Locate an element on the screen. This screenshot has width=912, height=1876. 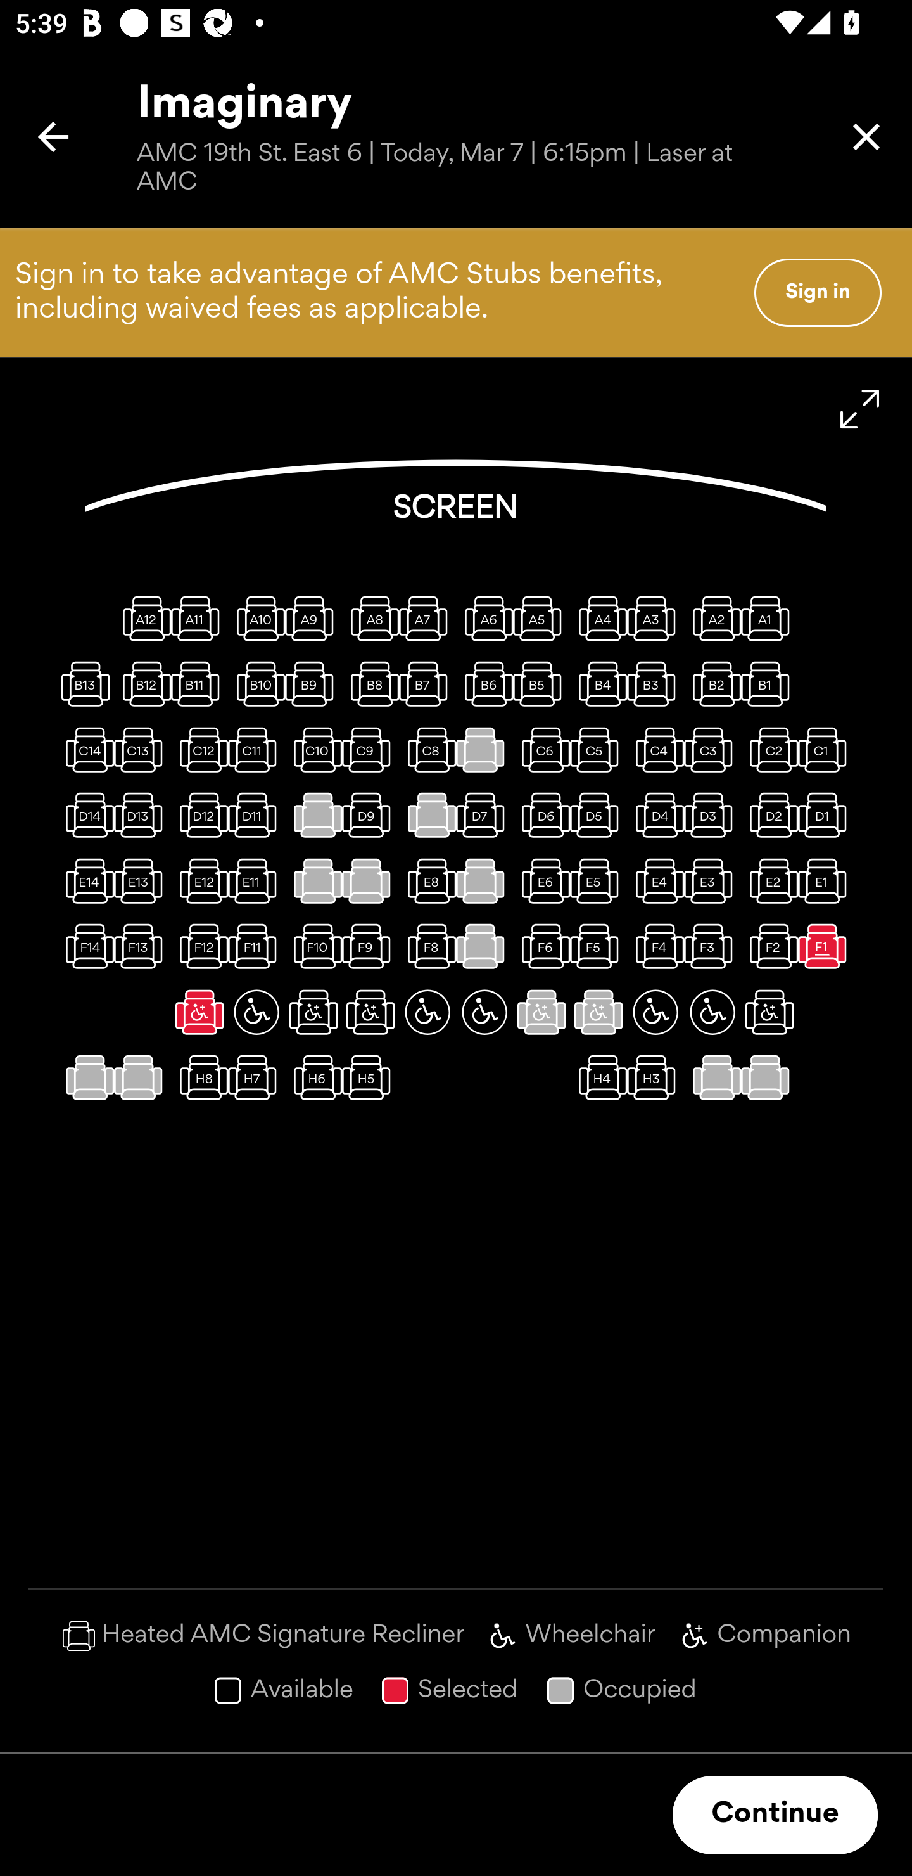
B5, Regular seat, available is located at coordinates (541, 683).